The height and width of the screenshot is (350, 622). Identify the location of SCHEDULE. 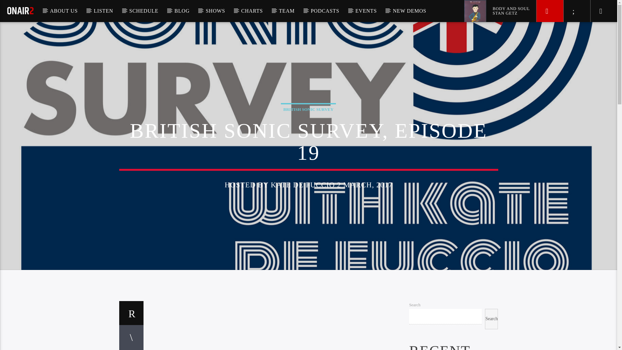
(144, 11).